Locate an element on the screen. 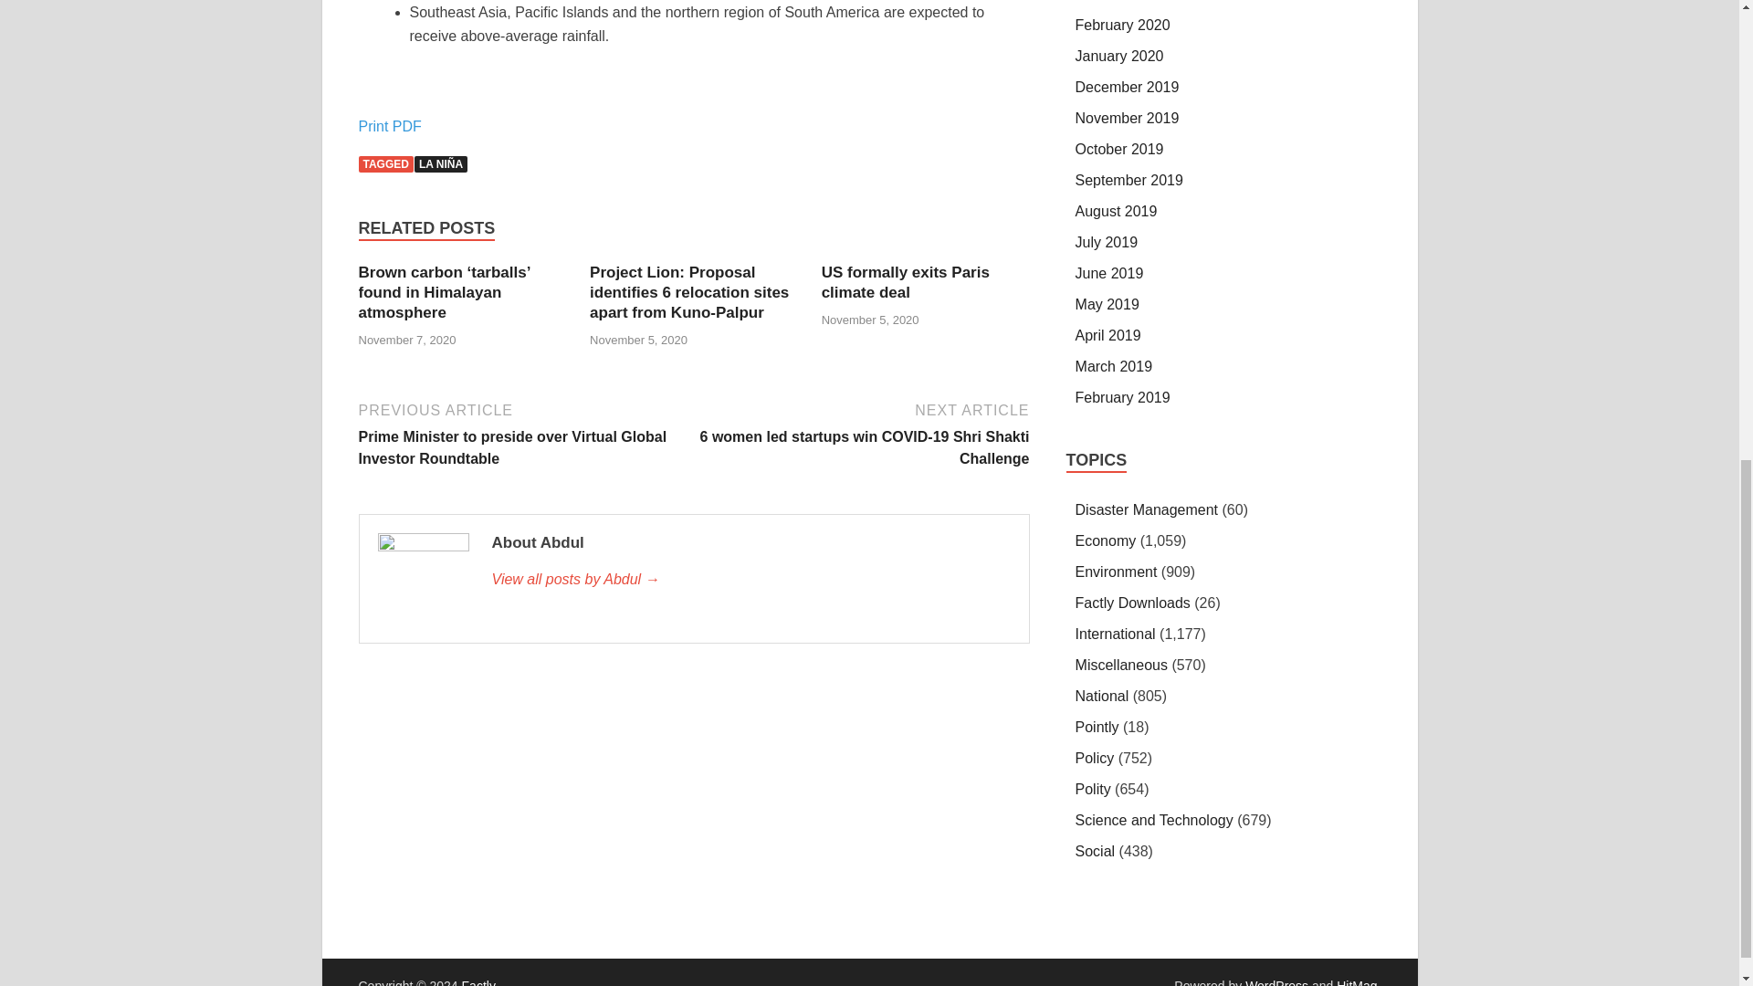 This screenshot has height=986, width=1753. Abdul is located at coordinates (750, 579).